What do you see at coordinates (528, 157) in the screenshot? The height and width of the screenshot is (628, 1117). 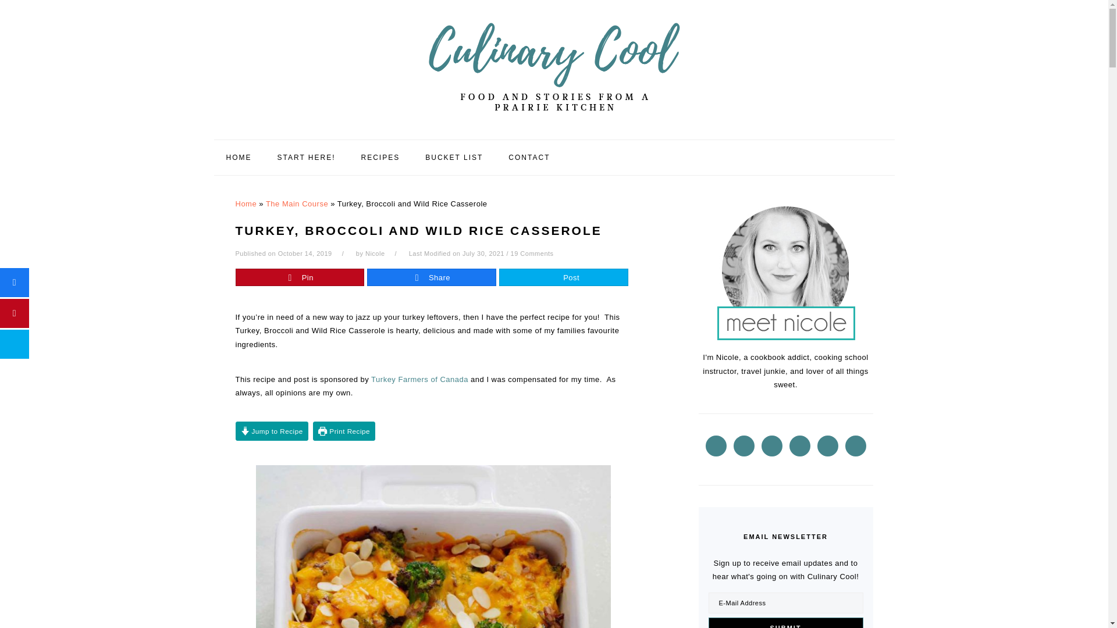 I see `CONTACT` at bounding box center [528, 157].